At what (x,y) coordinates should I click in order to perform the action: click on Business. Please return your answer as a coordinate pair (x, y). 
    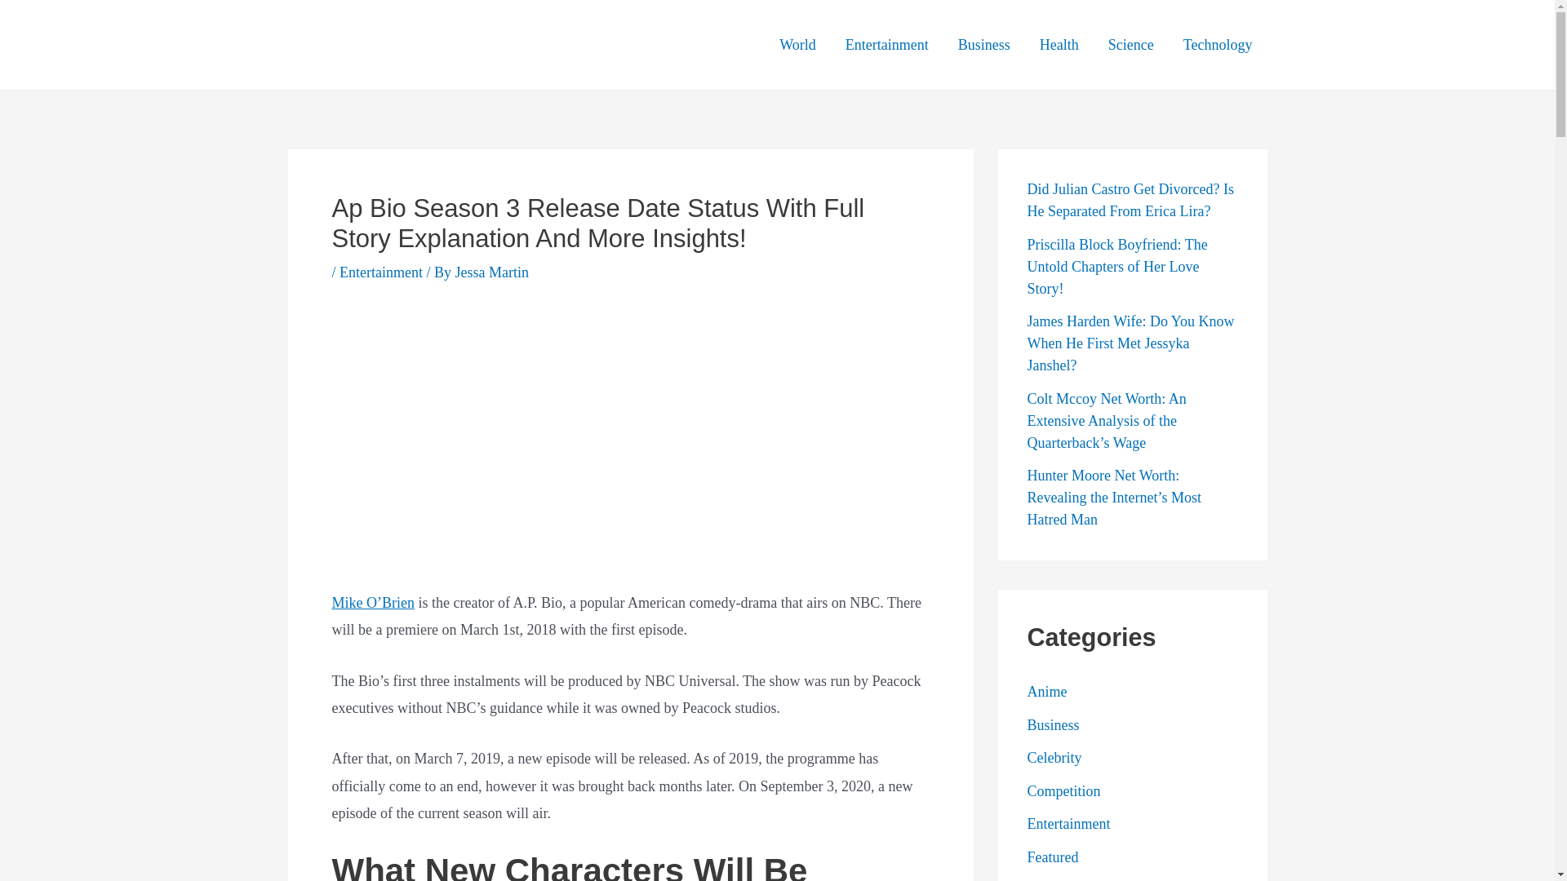
    Looking at the image, I should click on (983, 45).